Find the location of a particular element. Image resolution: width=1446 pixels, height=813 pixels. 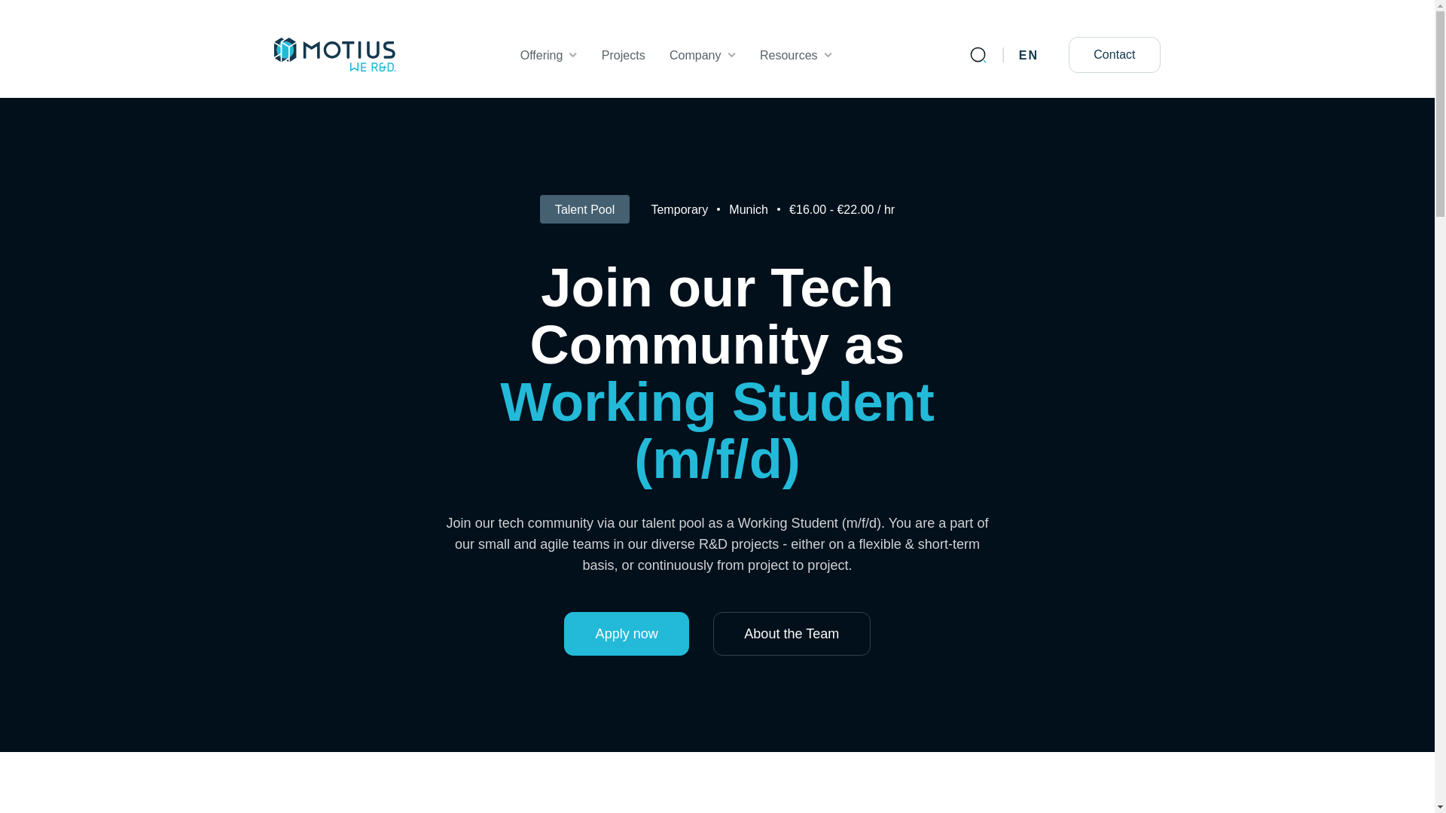

Apply now is located at coordinates (627, 634).